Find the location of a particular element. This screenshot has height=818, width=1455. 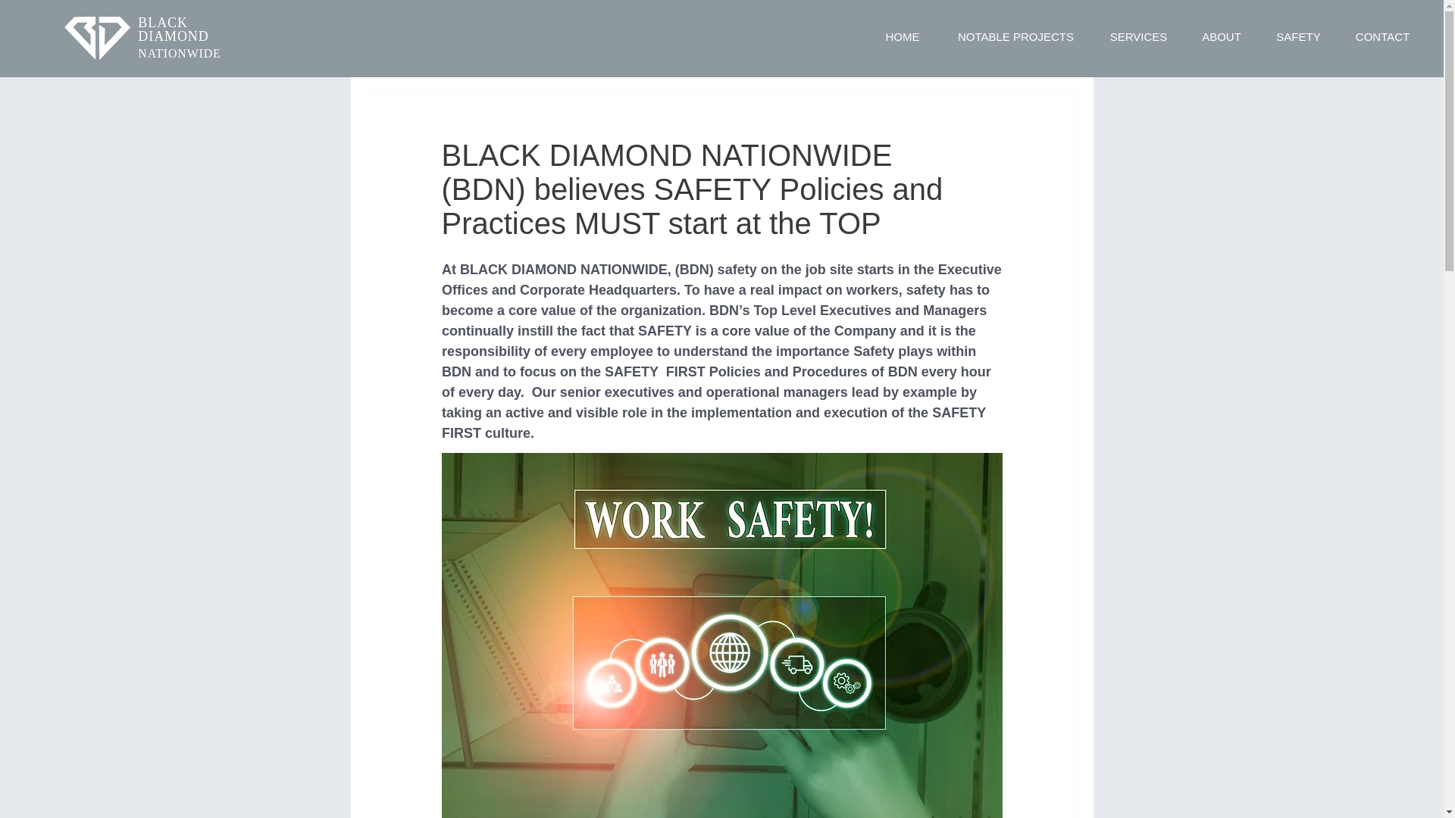

NOTABLE PROJECTS is located at coordinates (1015, 36).